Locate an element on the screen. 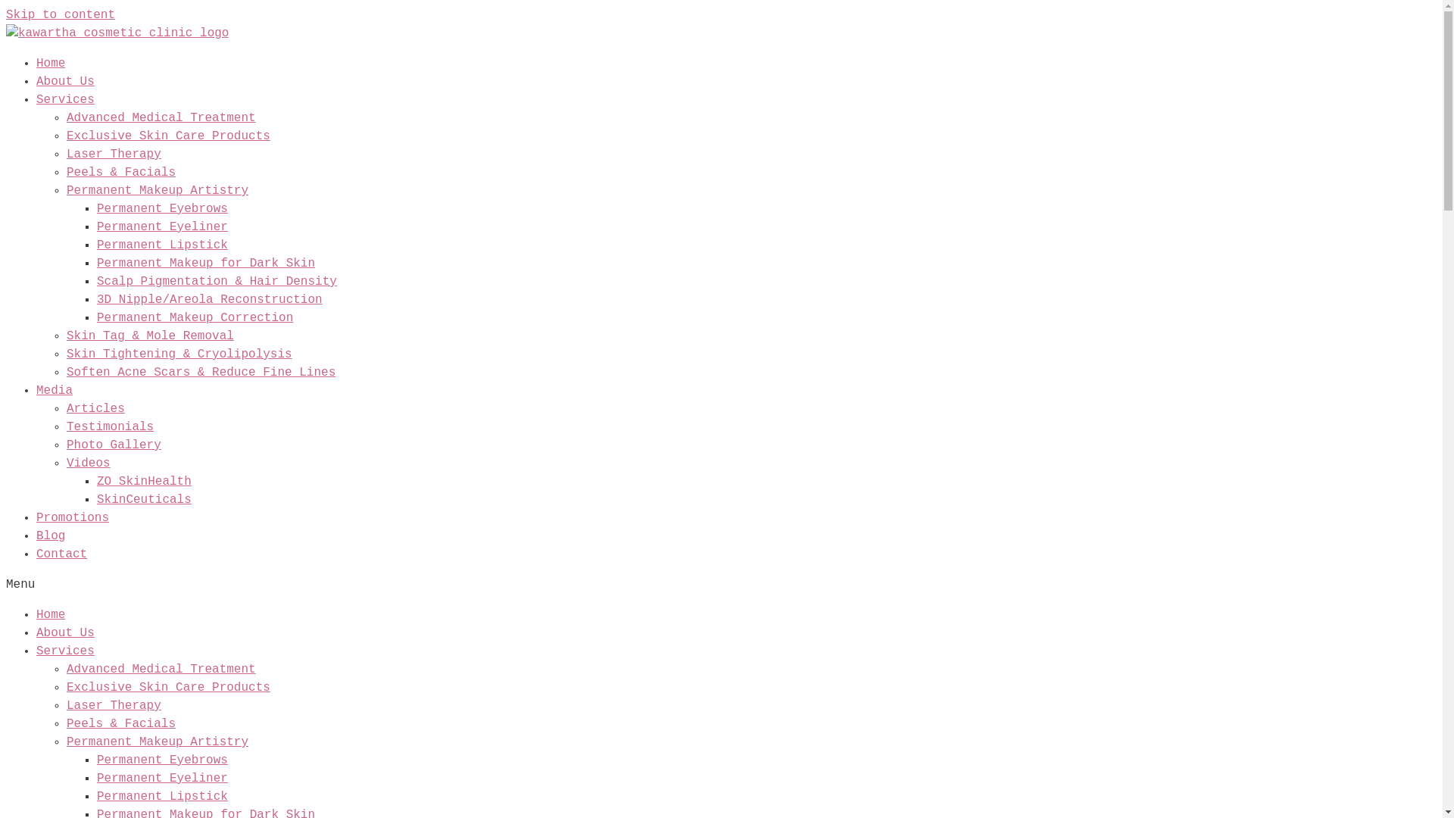 The image size is (1454, 818). Photo Gallery is located at coordinates (114, 445).